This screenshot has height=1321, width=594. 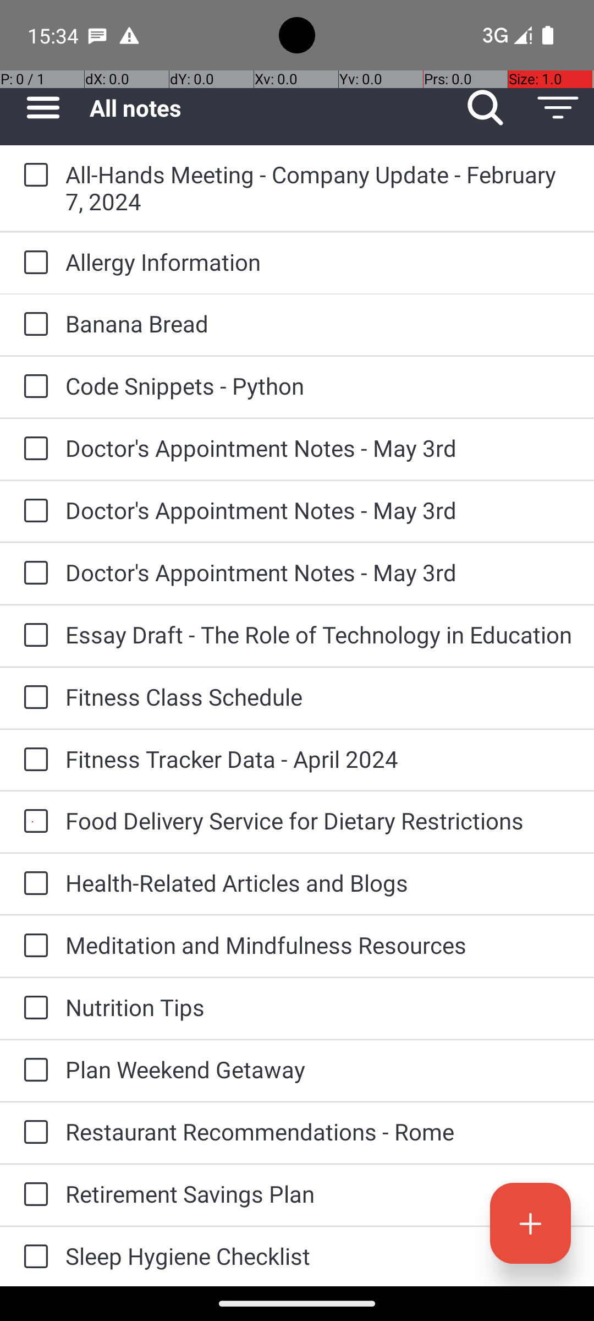 I want to click on , so click(x=43, y=108).